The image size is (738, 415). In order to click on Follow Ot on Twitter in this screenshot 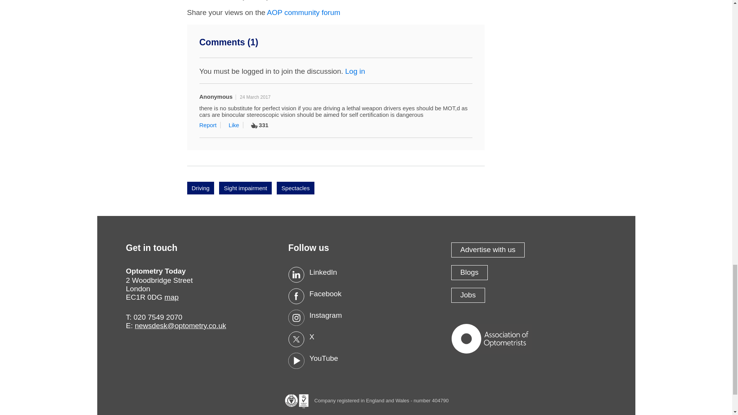, I will do `click(366, 339)`.